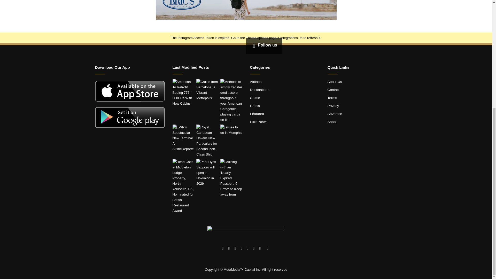 This screenshot has height=279, width=496. I want to click on Cruise, so click(255, 98).